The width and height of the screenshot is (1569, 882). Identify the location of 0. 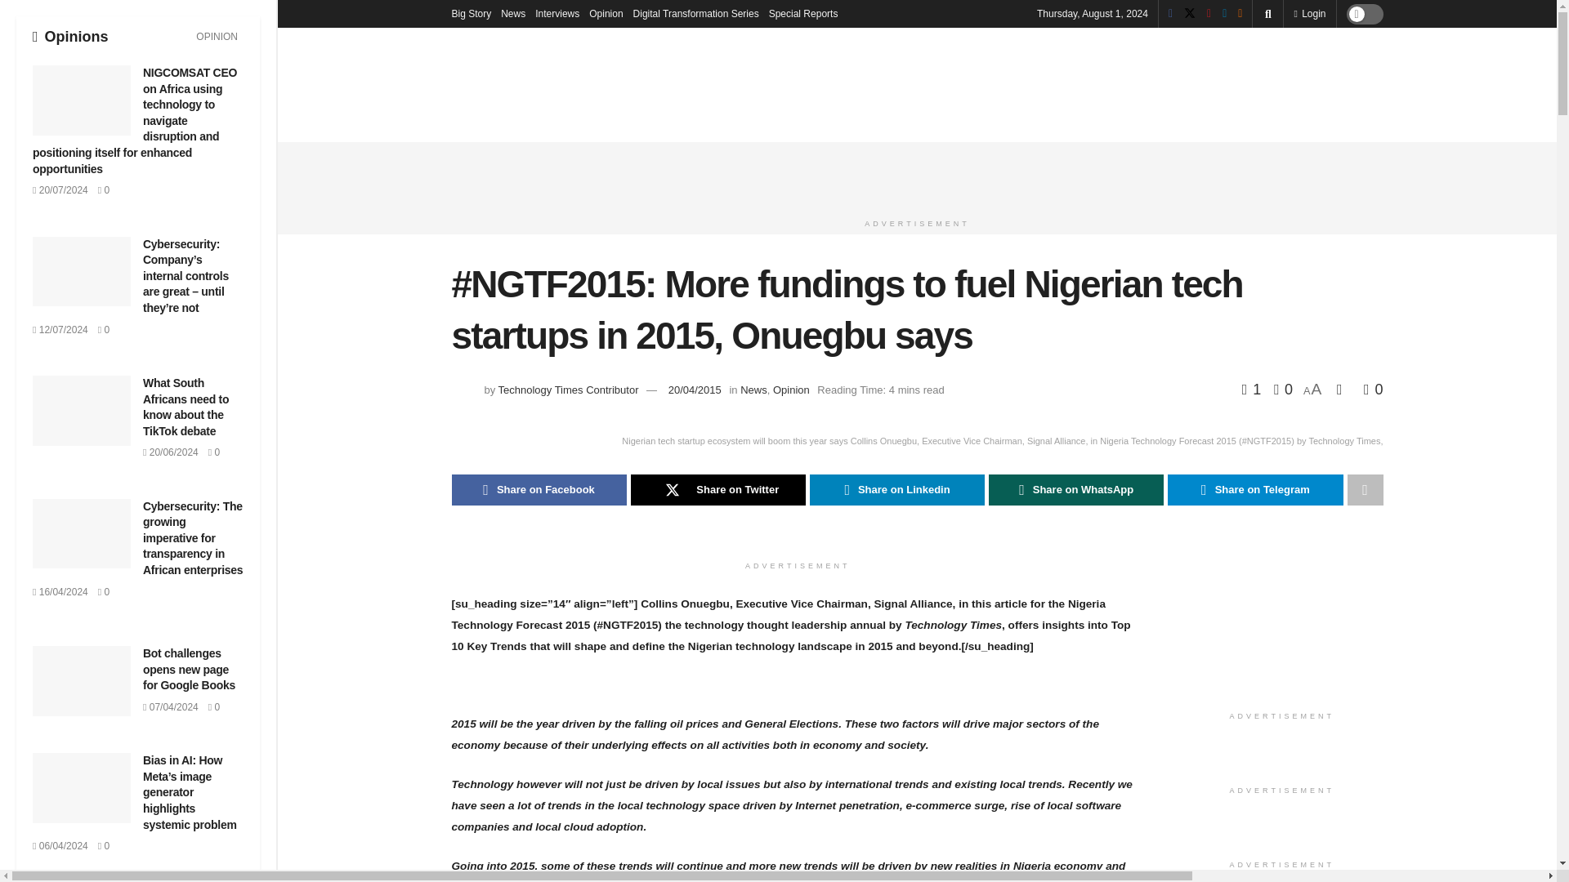
(214, 452).